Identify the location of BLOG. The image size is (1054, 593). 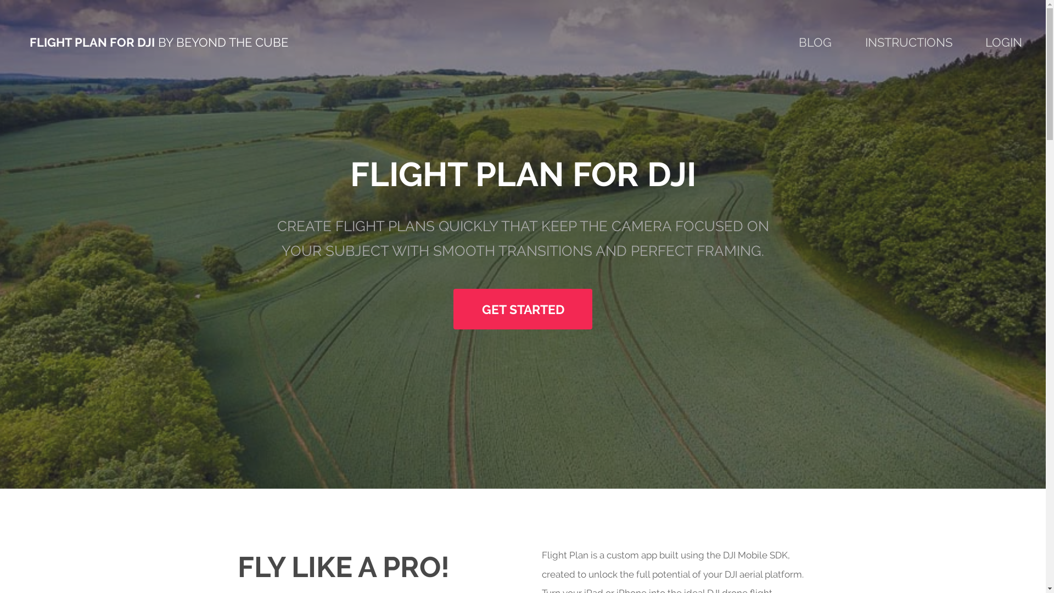
(815, 43).